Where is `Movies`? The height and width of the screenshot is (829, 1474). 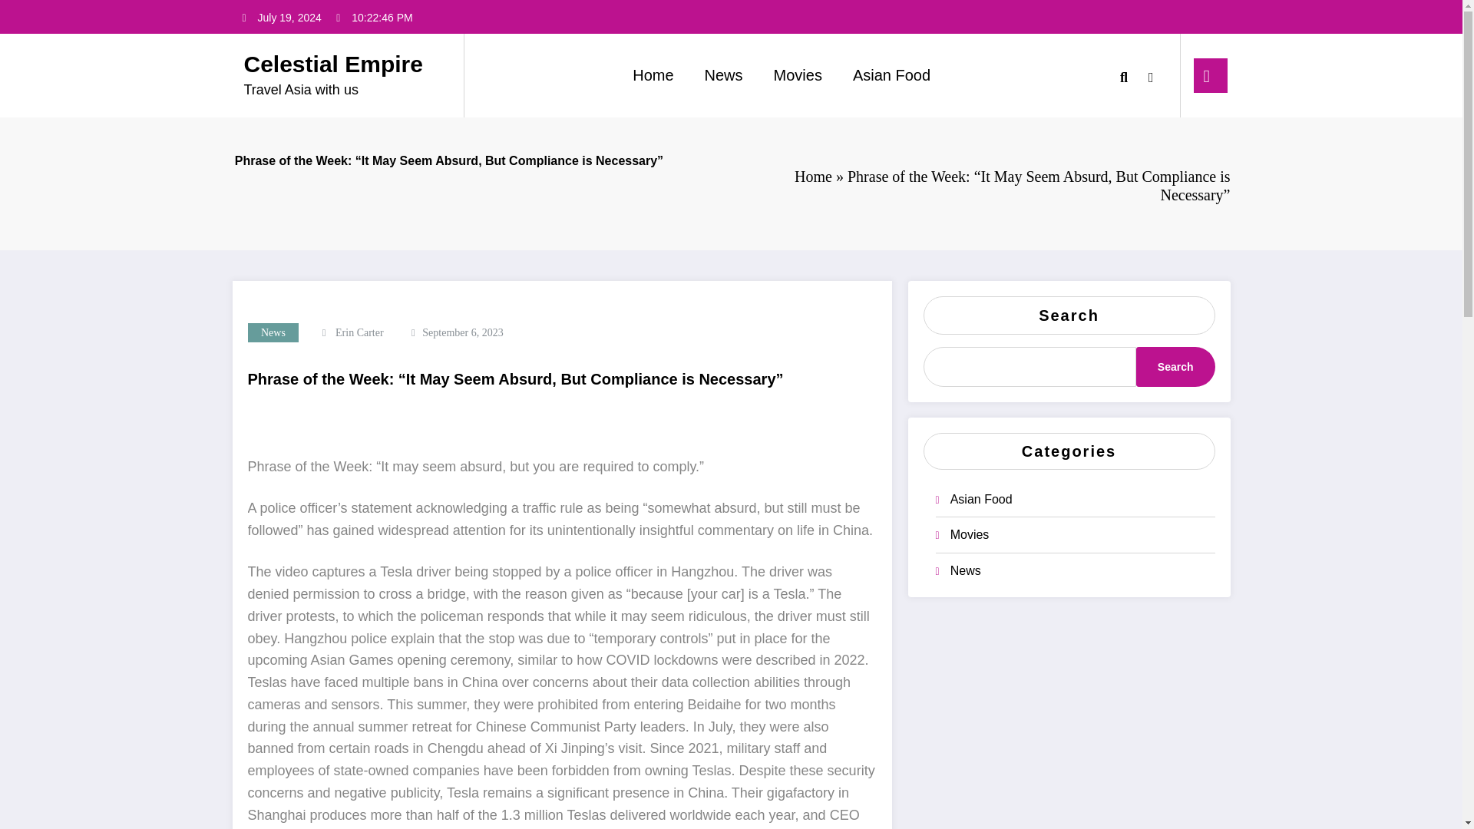 Movies is located at coordinates (970, 534).